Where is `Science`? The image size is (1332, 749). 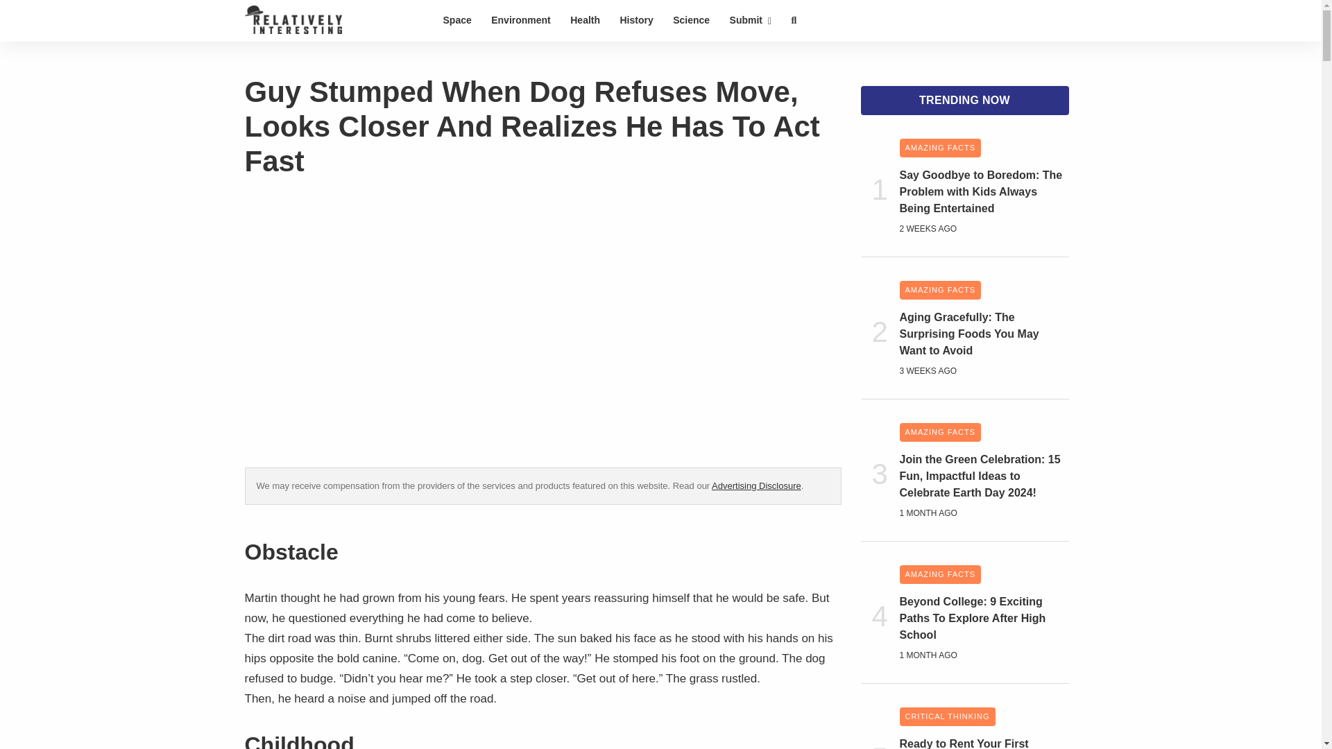
Science is located at coordinates (691, 19).